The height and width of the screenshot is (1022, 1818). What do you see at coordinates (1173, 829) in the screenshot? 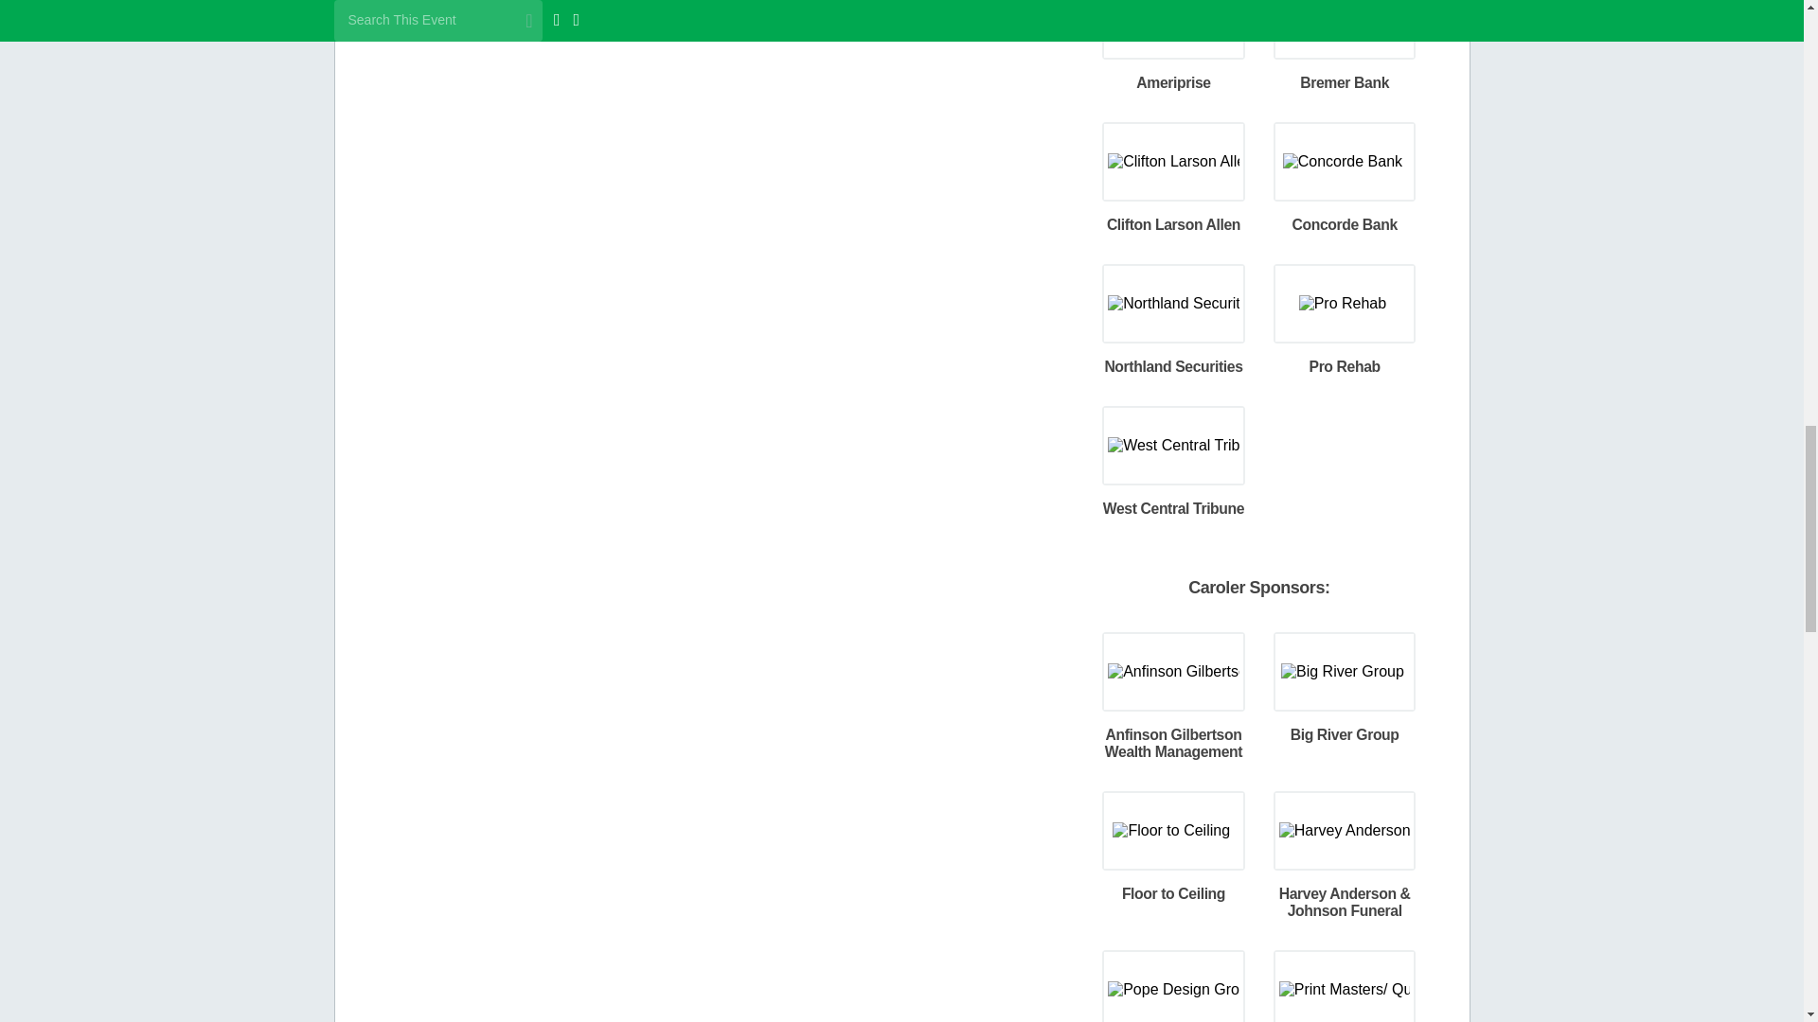
I see `Floor to Ceiling` at bounding box center [1173, 829].